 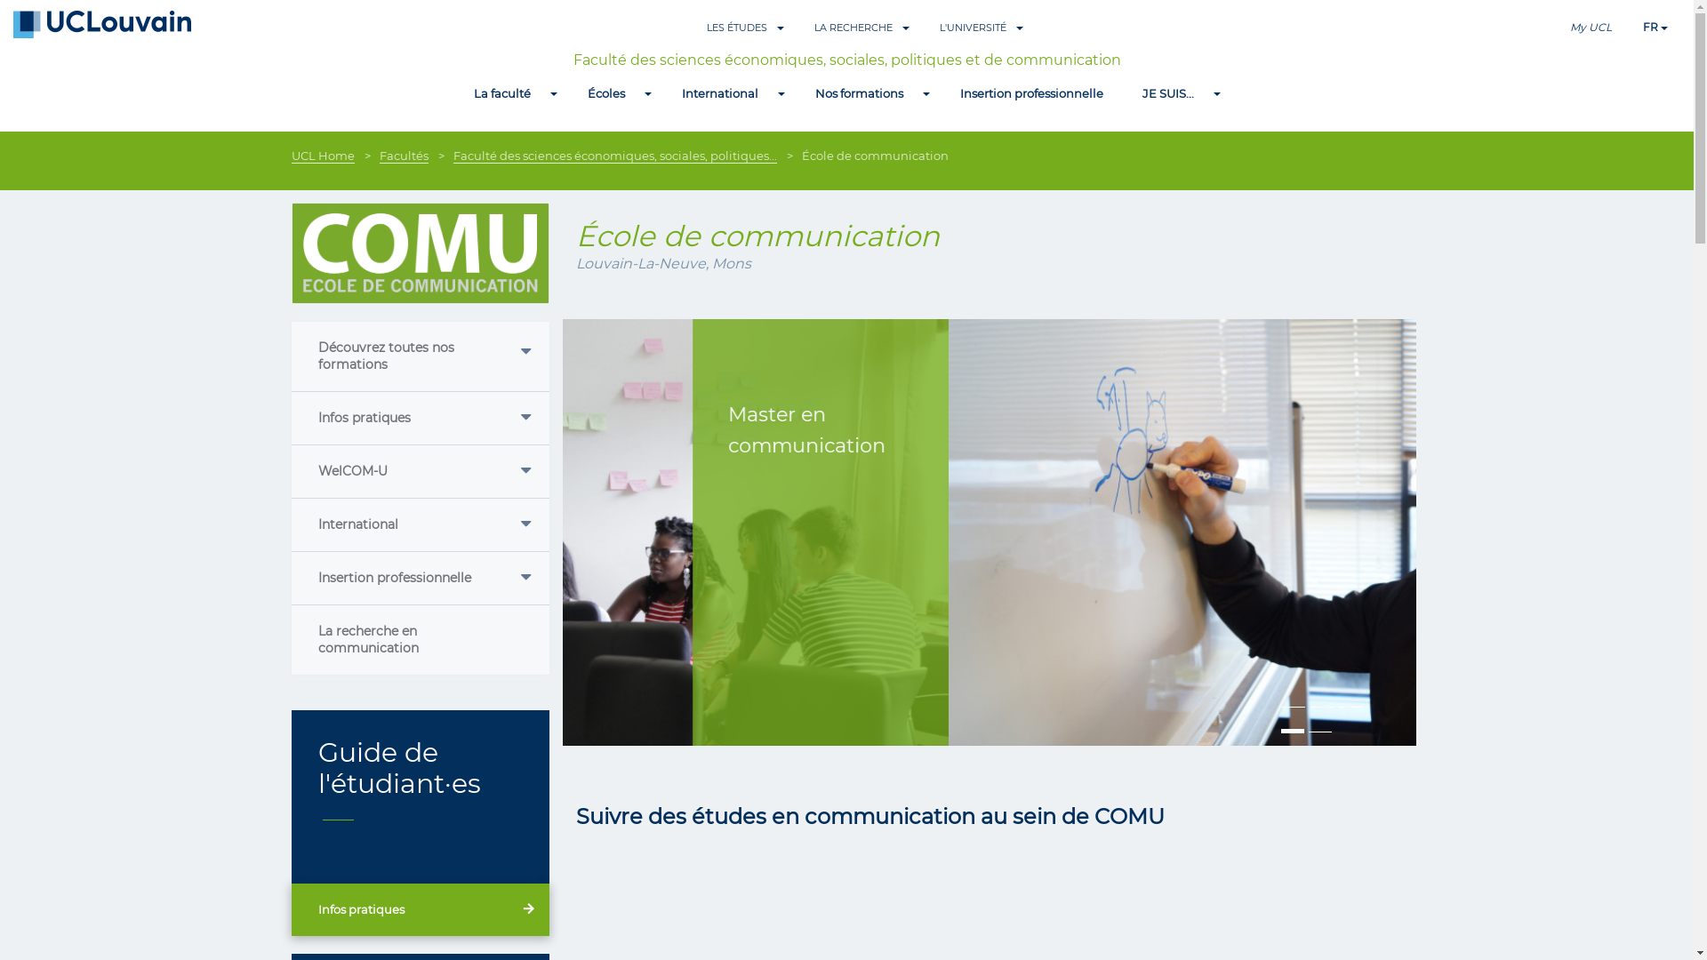 What do you see at coordinates (989, 532) in the screenshot?
I see `Master en communication` at bounding box center [989, 532].